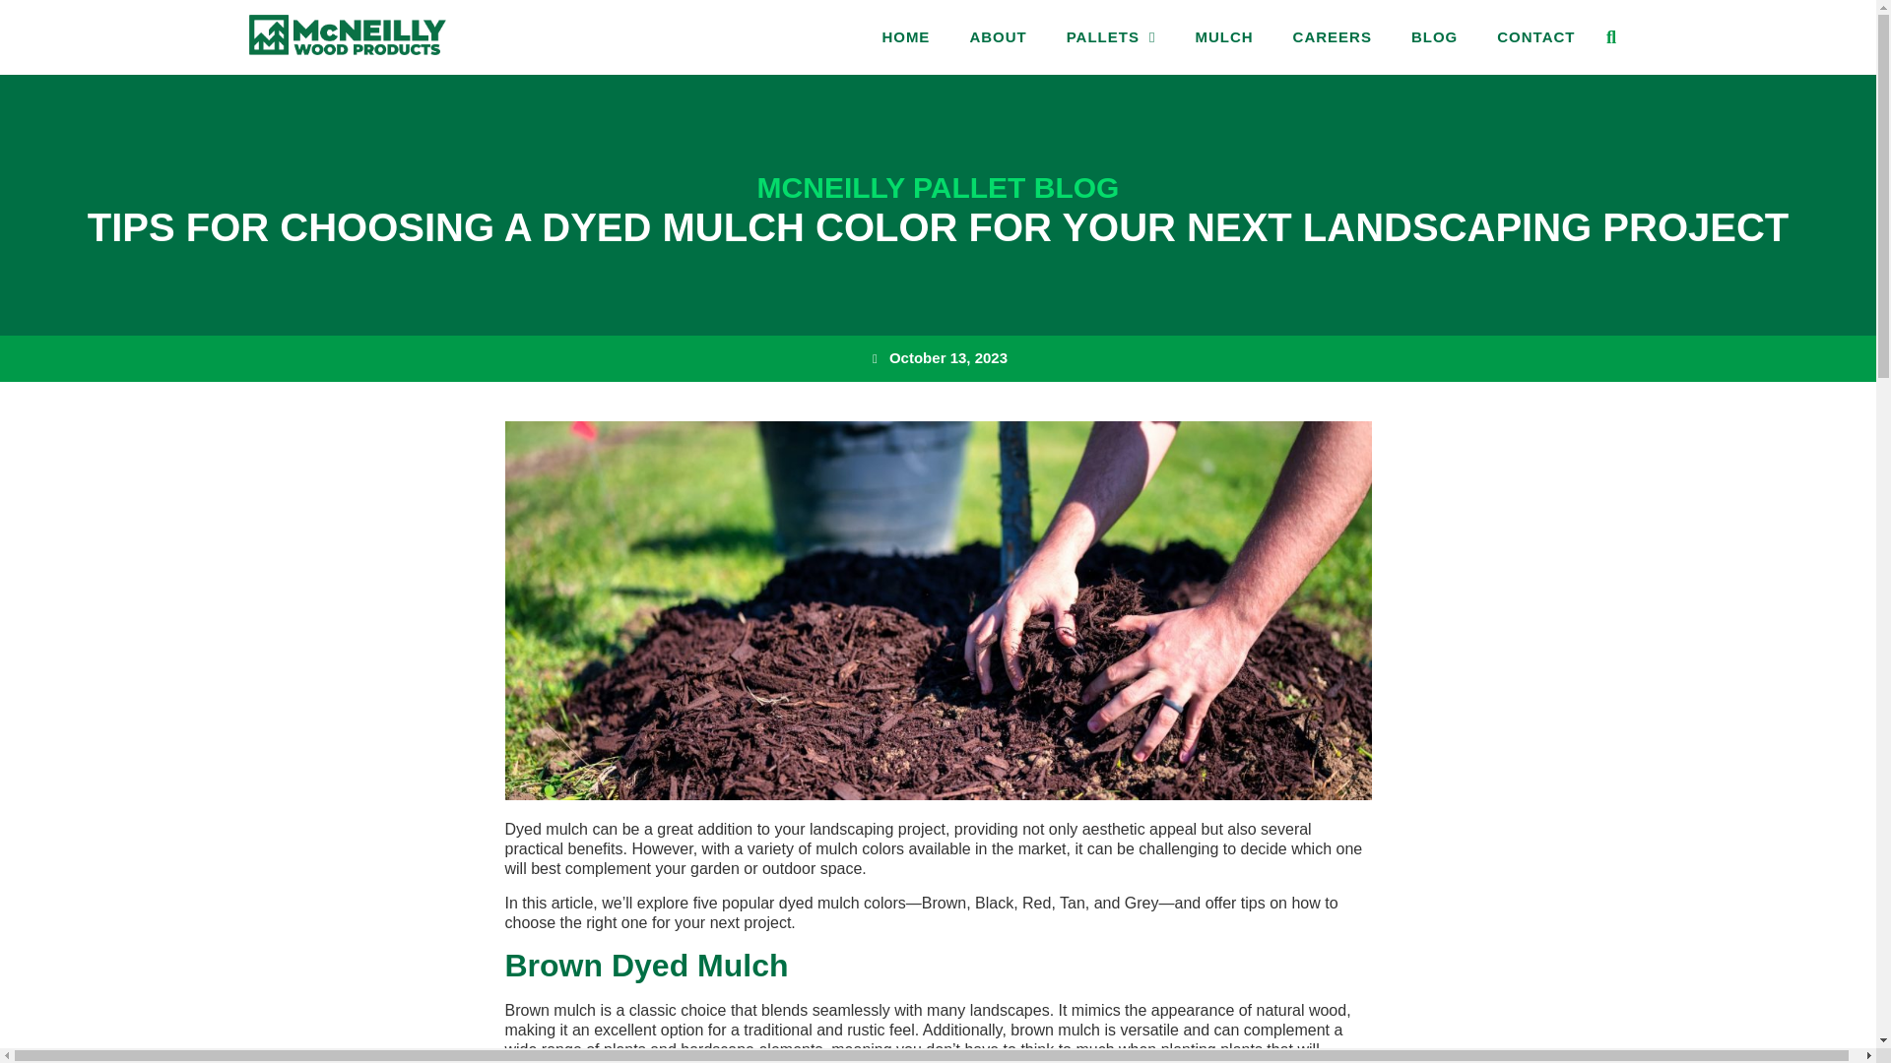 Image resolution: width=1891 pixels, height=1063 pixels. What do you see at coordinates (1332, 37) in the screenshot?
I see `CAREERS` at bounding box center [1332, 37].